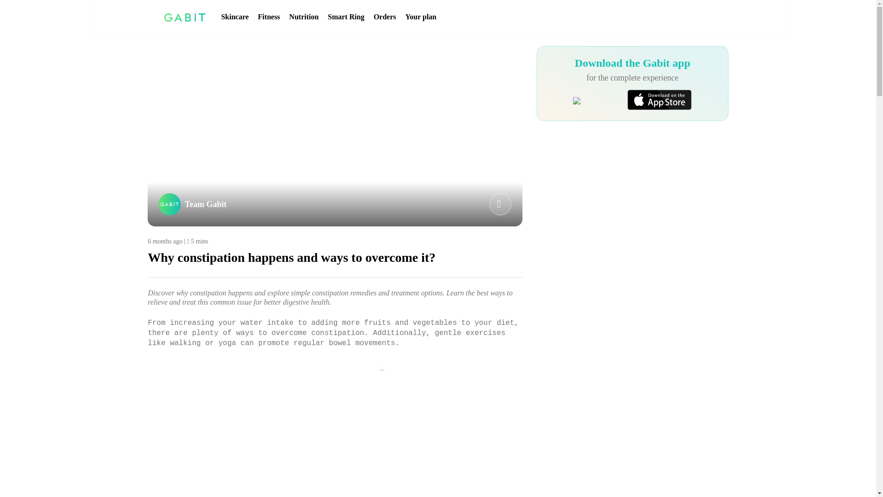 Image resolution: width=883 pixels, height=497 pixels. What do you see at coordinates (235, 17) in the screenshot?
I see `Skincare` at bounding box center [235, 17].